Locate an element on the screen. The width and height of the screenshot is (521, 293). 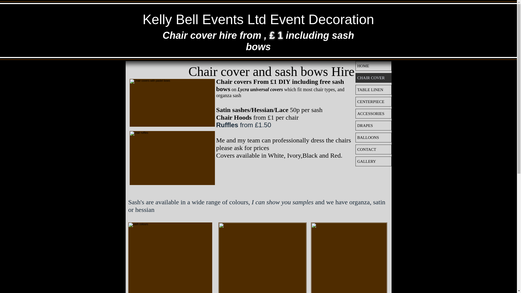
ACCESSORIES is located at coordinates (373, 113).